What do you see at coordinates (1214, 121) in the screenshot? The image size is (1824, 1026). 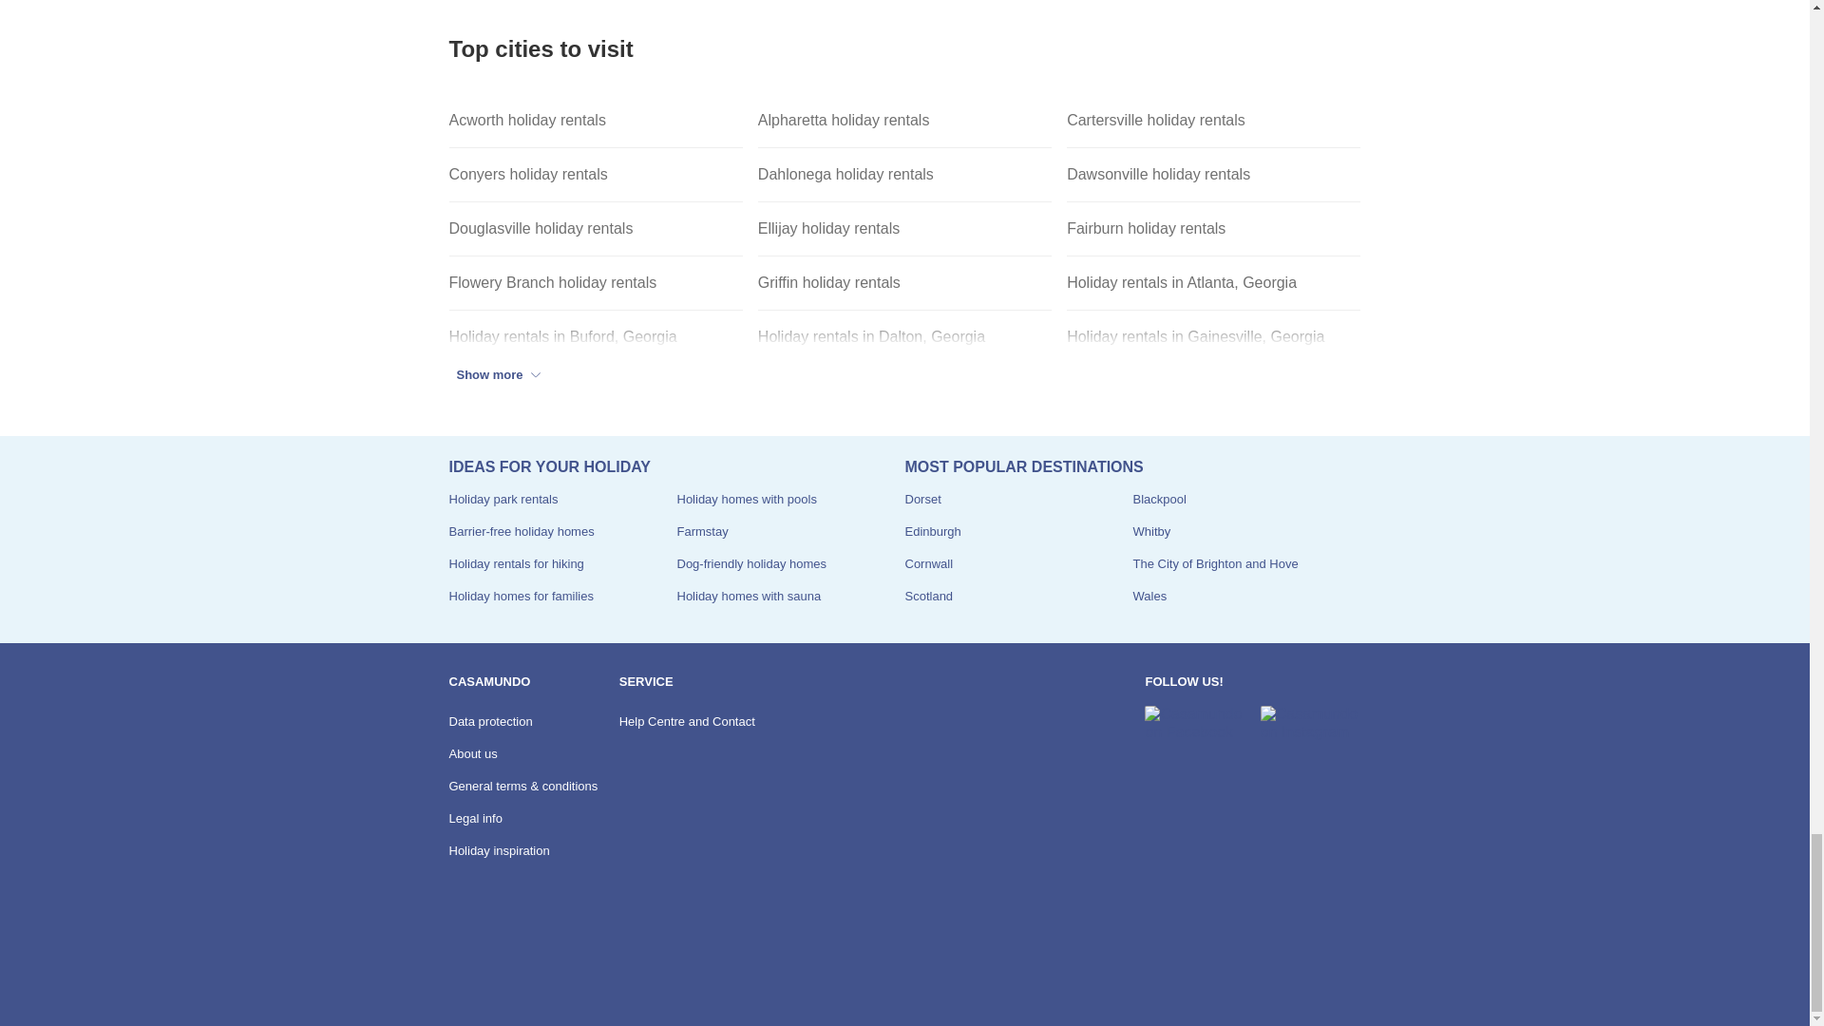 I see `Cartersville holiday rentals` at bounding box center [1214, 121].